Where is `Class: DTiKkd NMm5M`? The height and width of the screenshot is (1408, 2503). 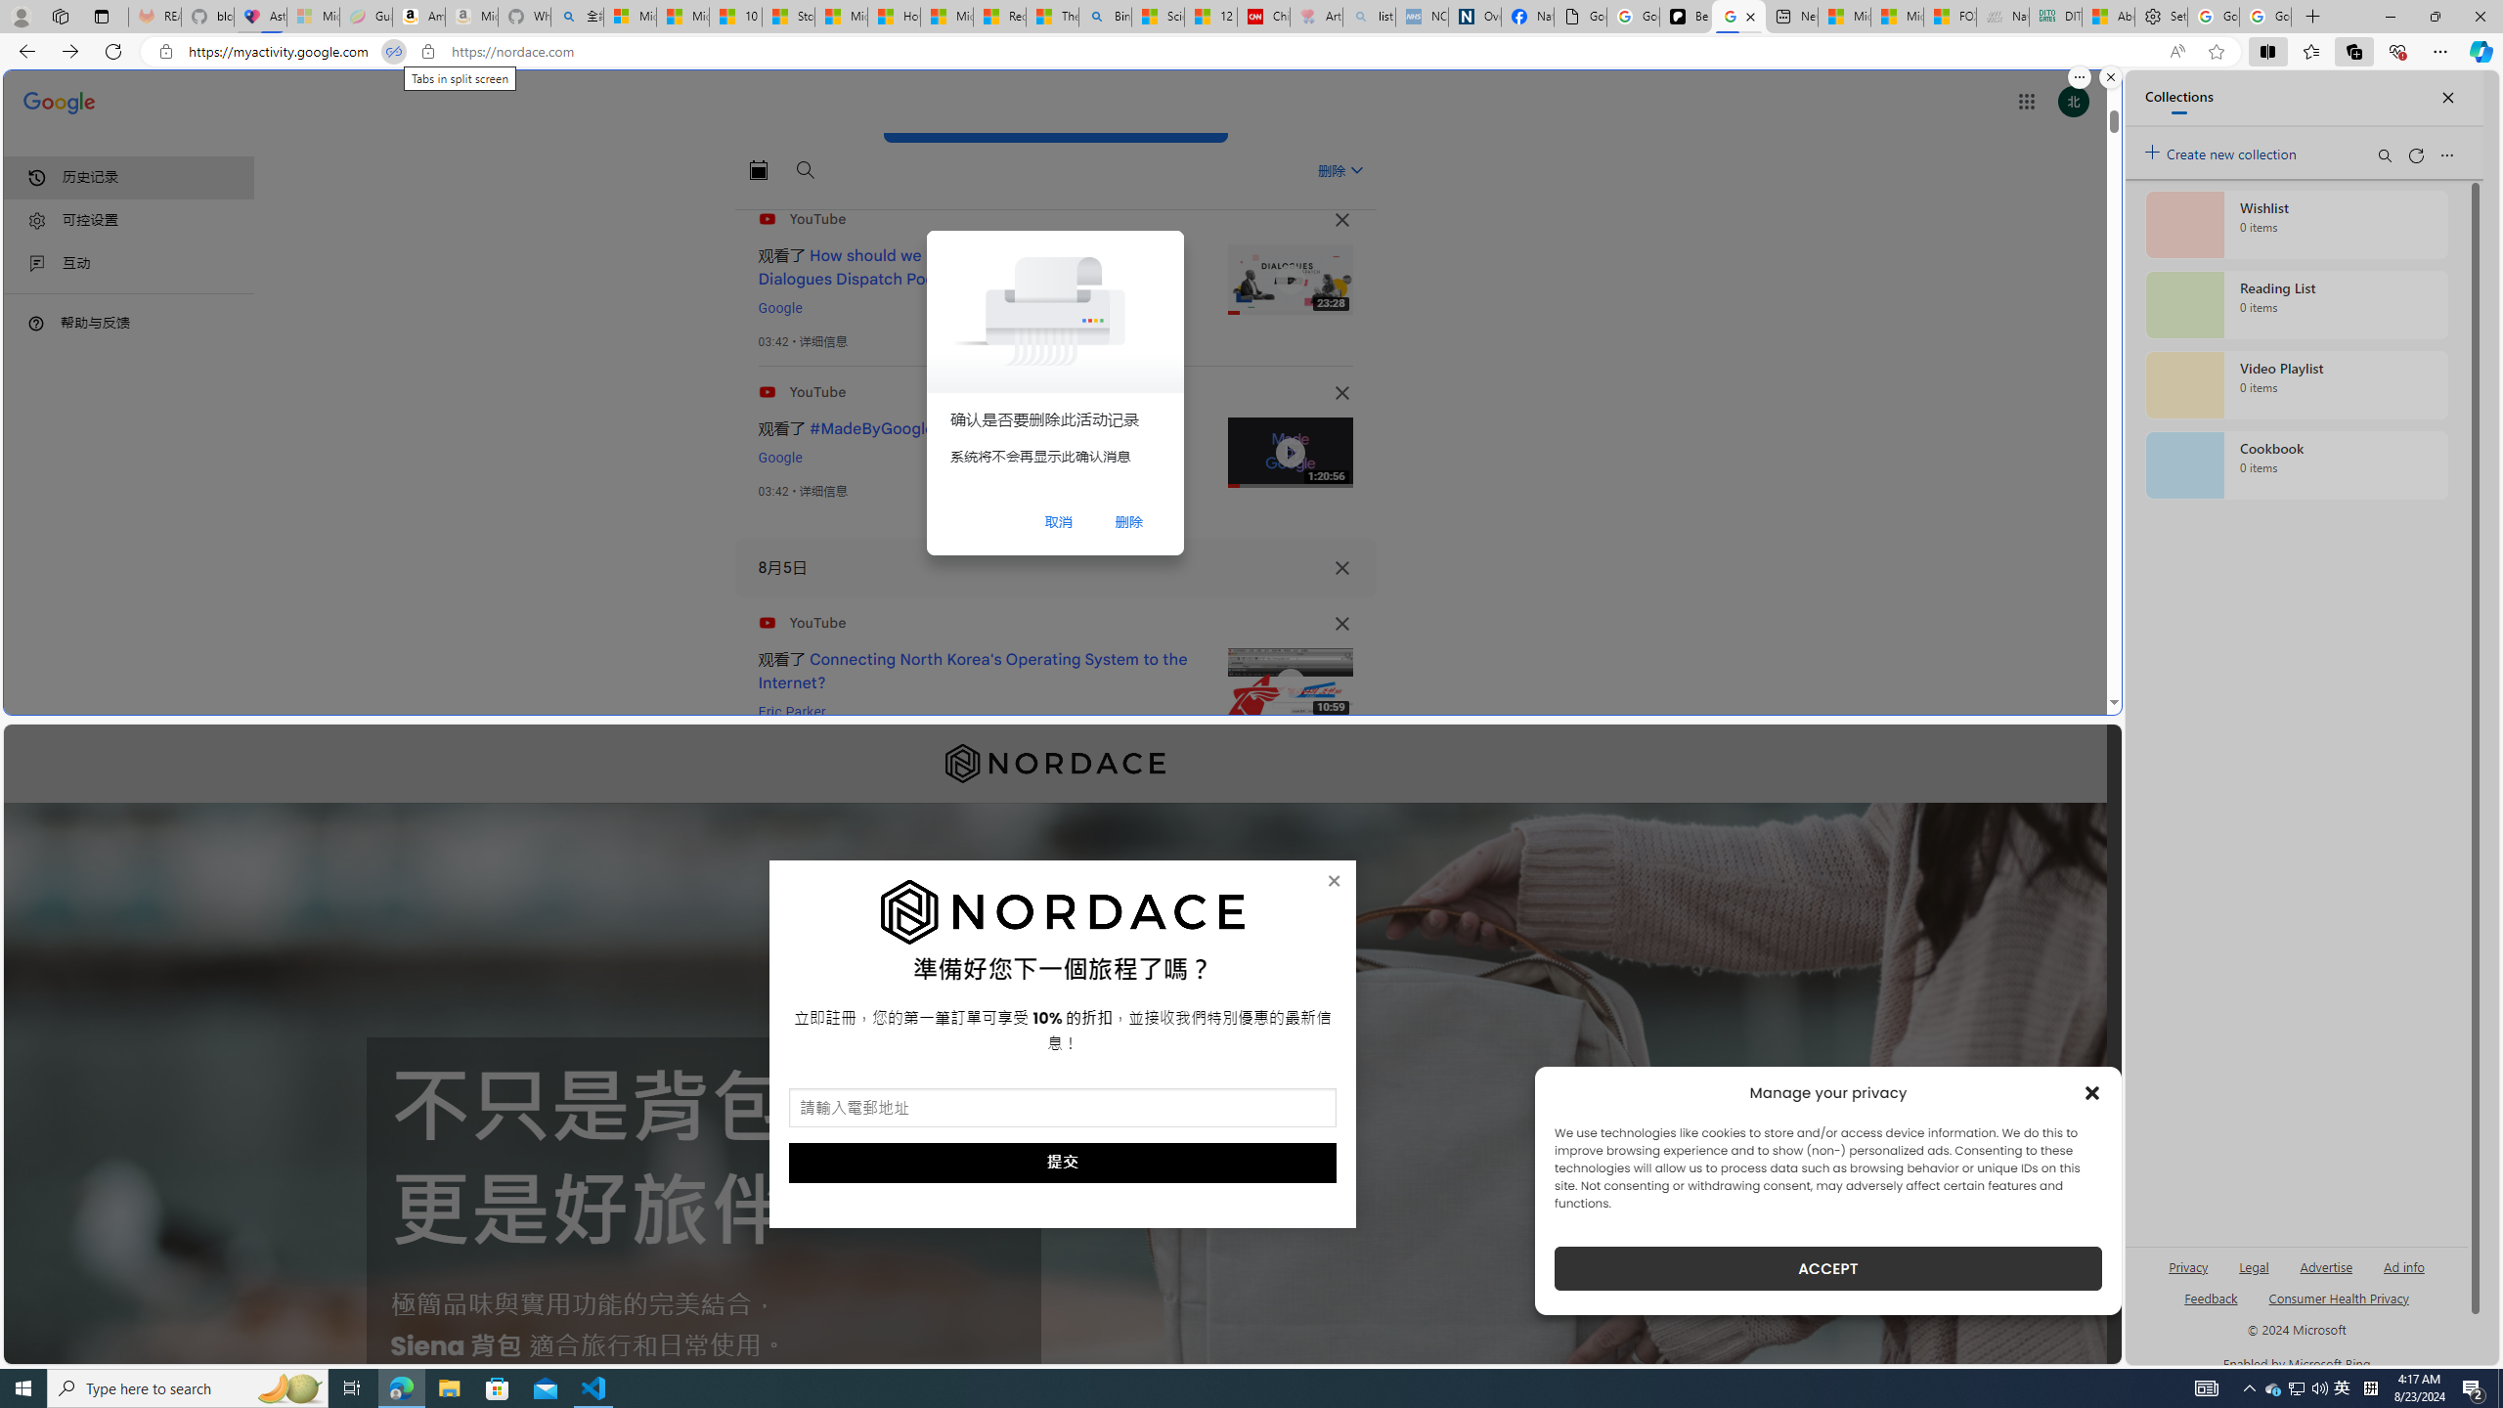 Class: DTiKkd NMm5M is located at coordinates (36, 323).